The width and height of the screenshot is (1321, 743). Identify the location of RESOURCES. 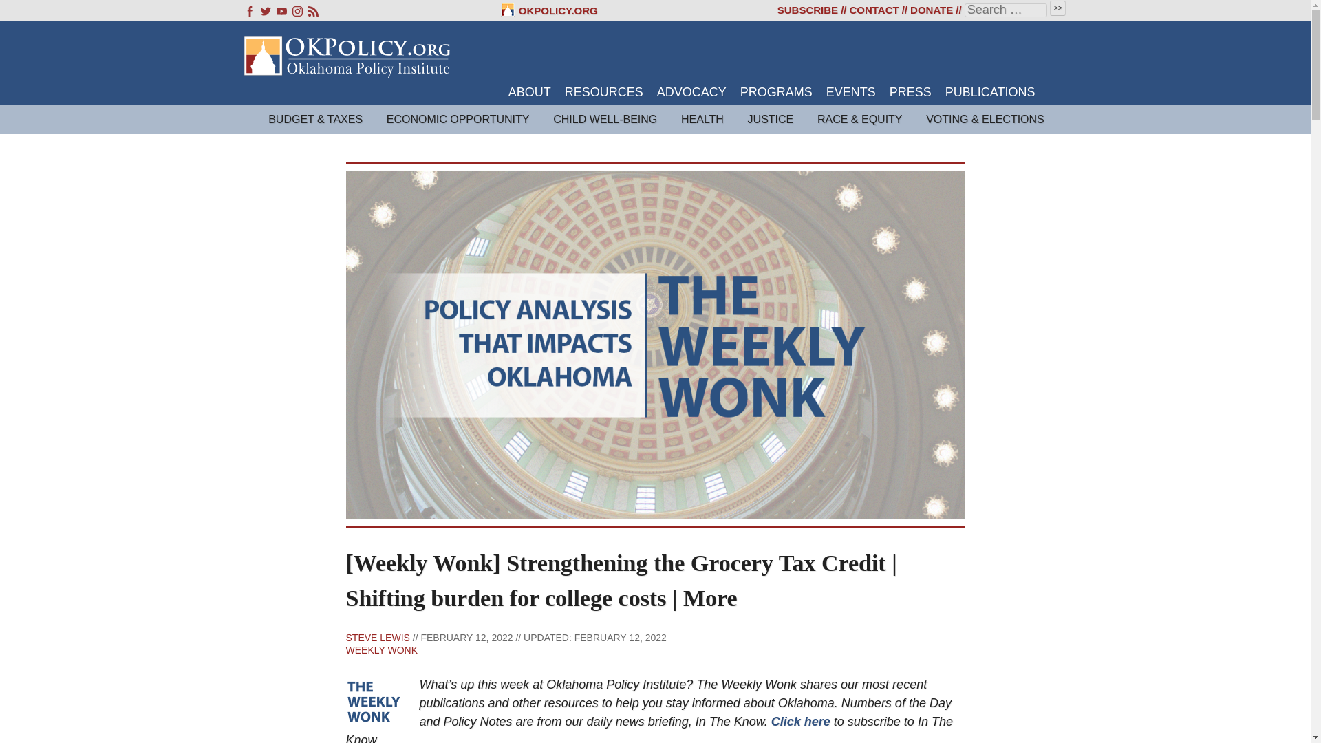
(604, 92).